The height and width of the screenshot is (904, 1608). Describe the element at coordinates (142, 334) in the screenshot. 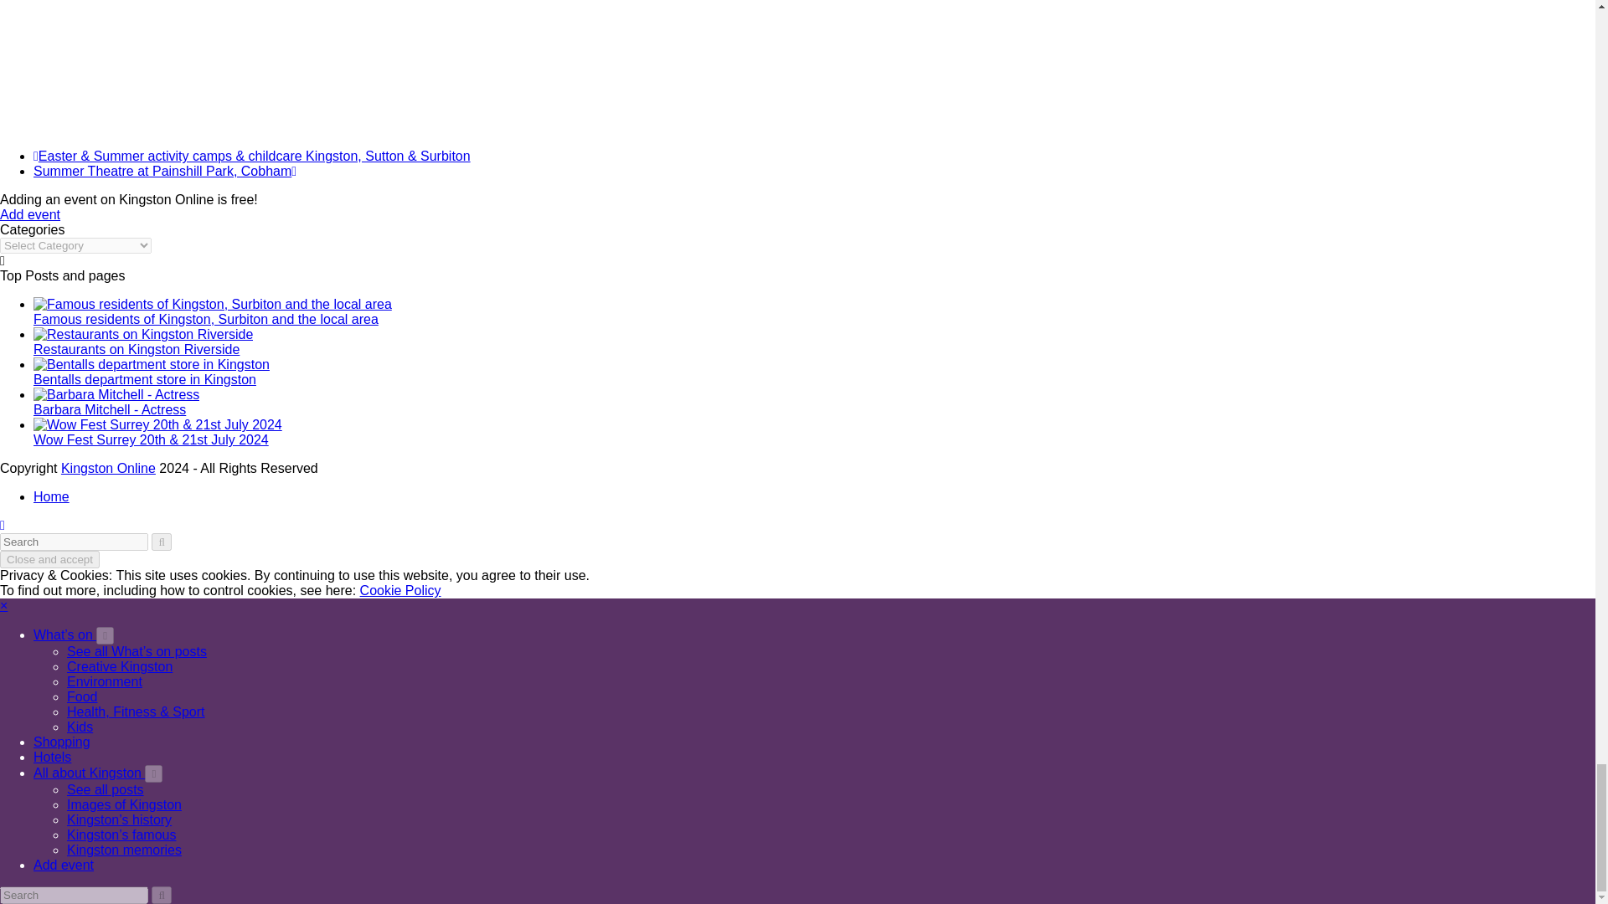

I see `Restaurants on Kingston Riverside` at that location.